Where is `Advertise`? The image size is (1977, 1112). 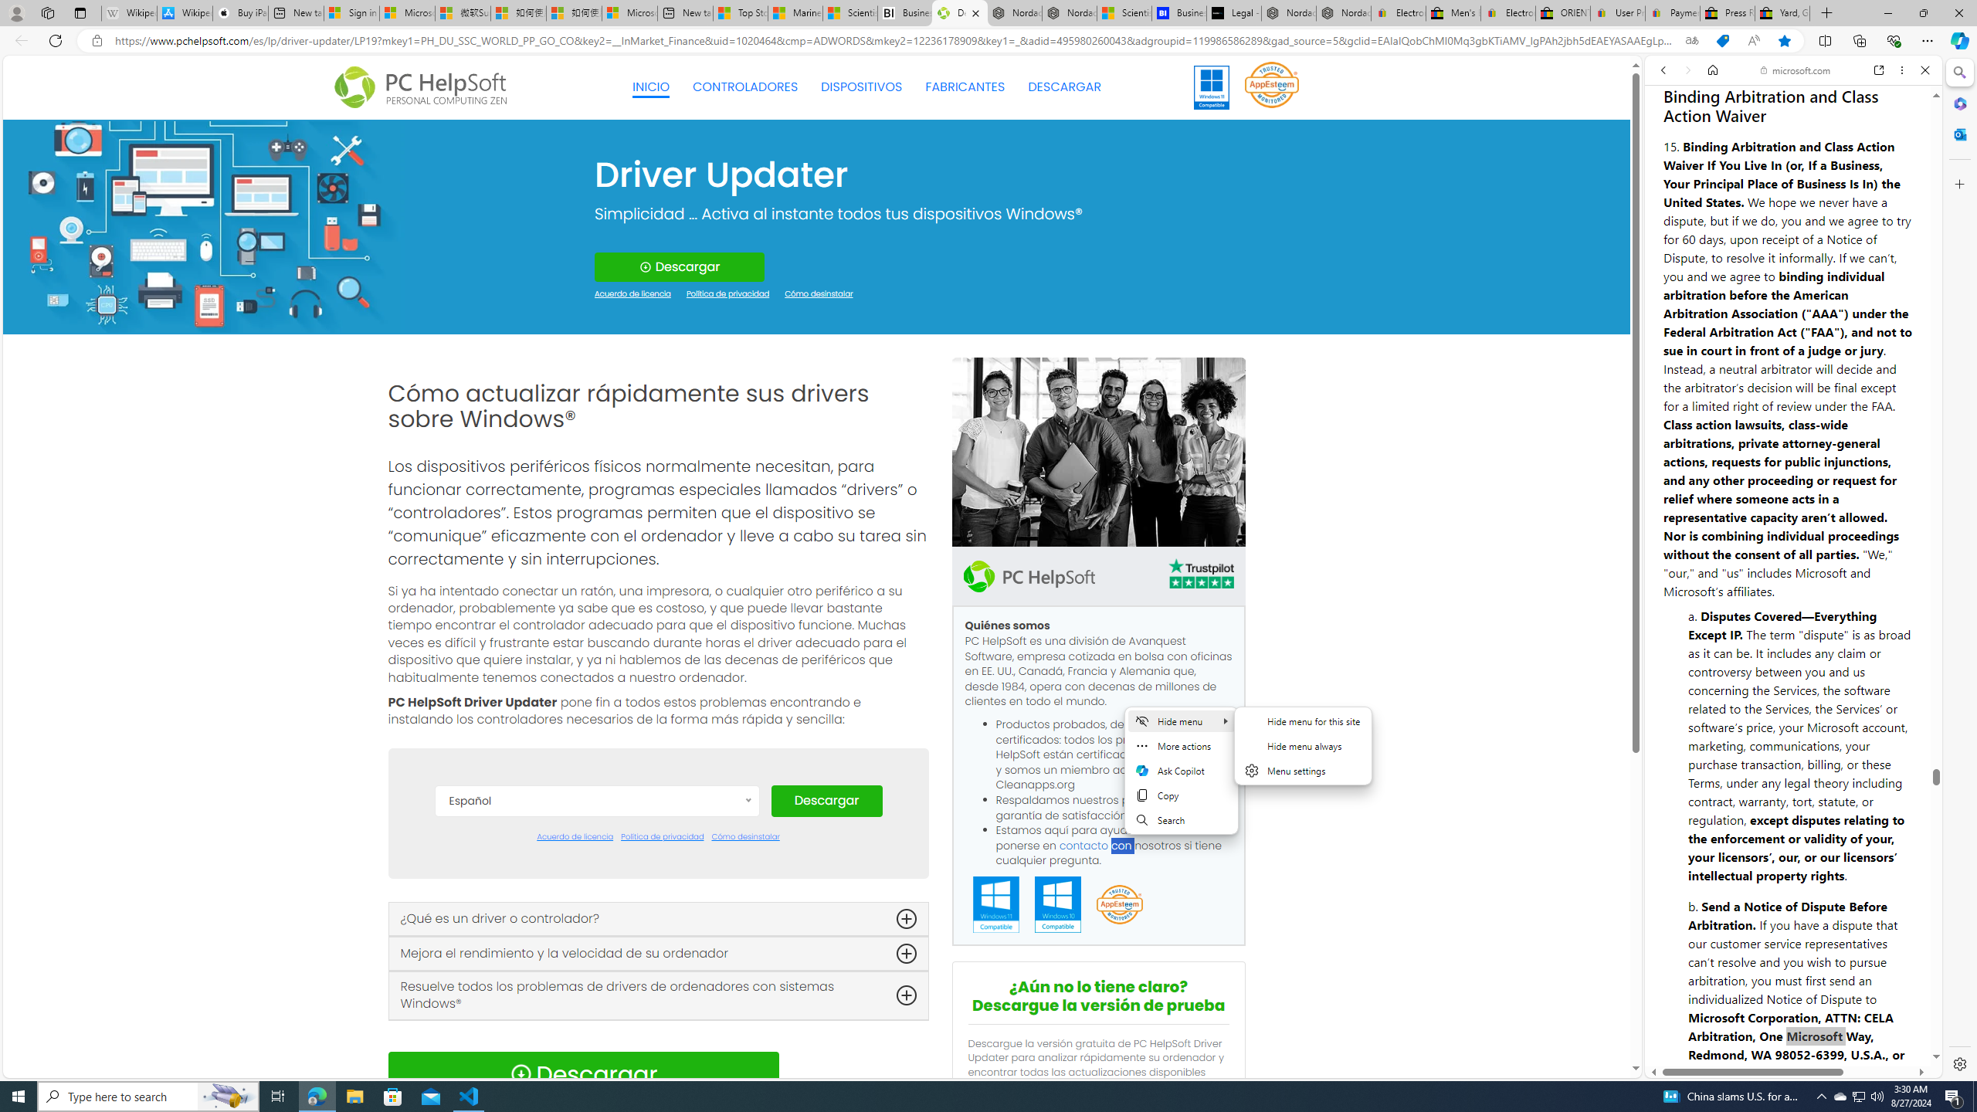
Advertise is located at coordinates (1813, 1029).